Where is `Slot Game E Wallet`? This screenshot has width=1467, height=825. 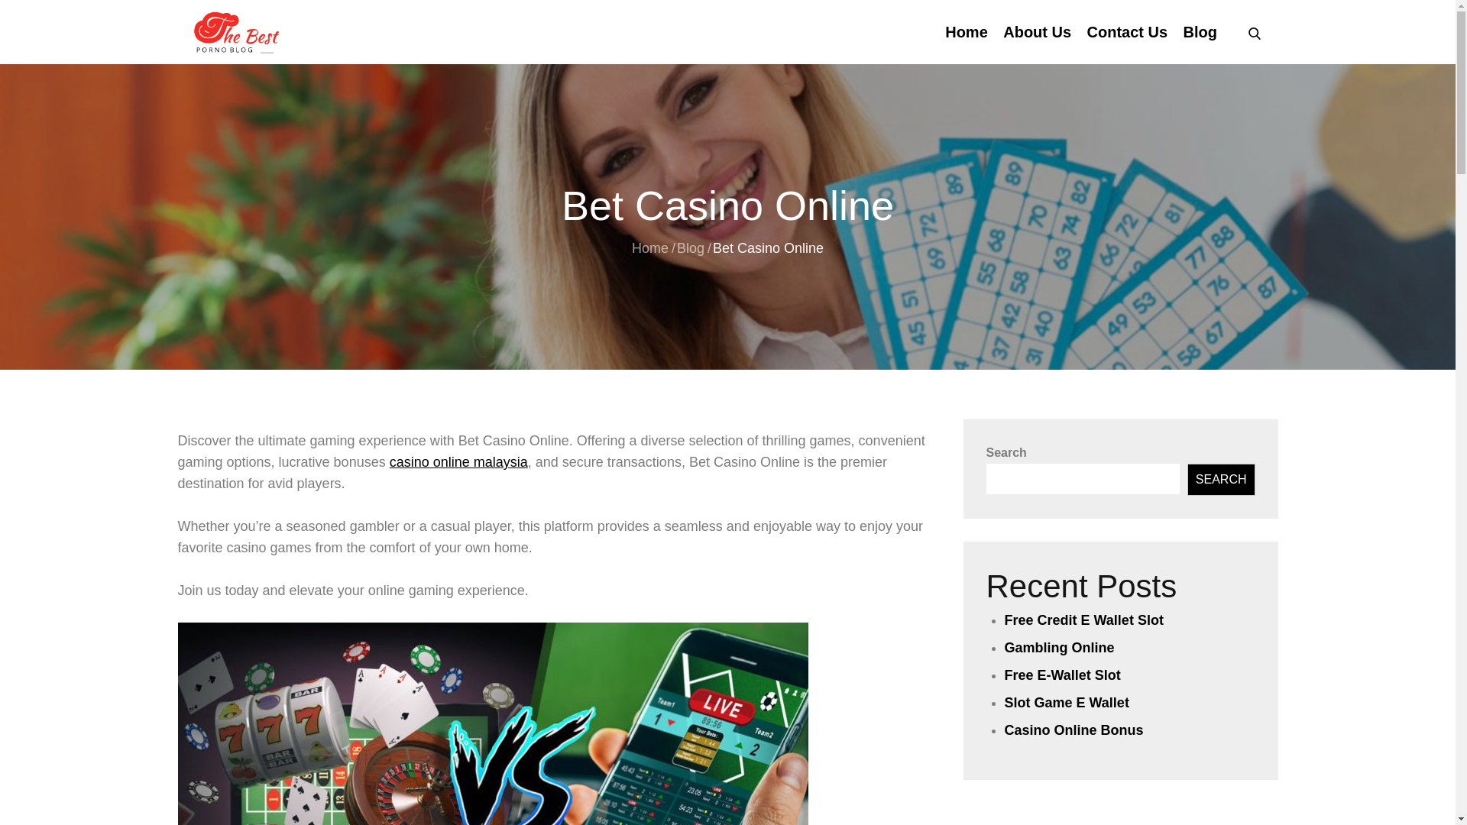
Slot Game E Wallet is located at coordinates (1065, 703).